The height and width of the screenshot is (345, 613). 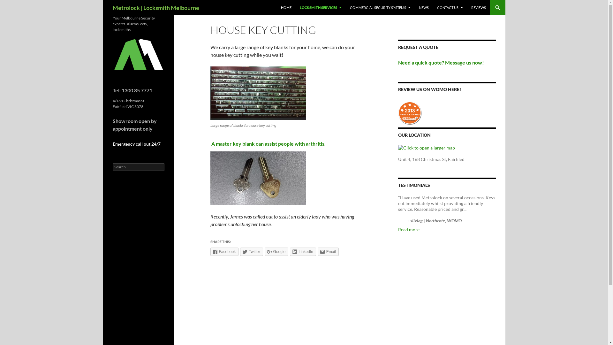 I want to click on REVIEWS, so click(x=479, y=8).